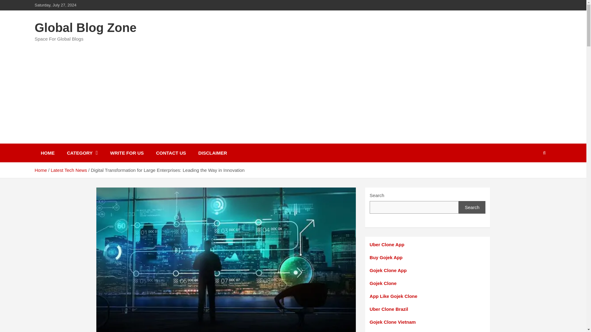 This screenshot has width=591, height=332. What do you see at coordinates (69, 170) in the screenshot?
I see `Latest Tech News` at bounding box center [69, 170].